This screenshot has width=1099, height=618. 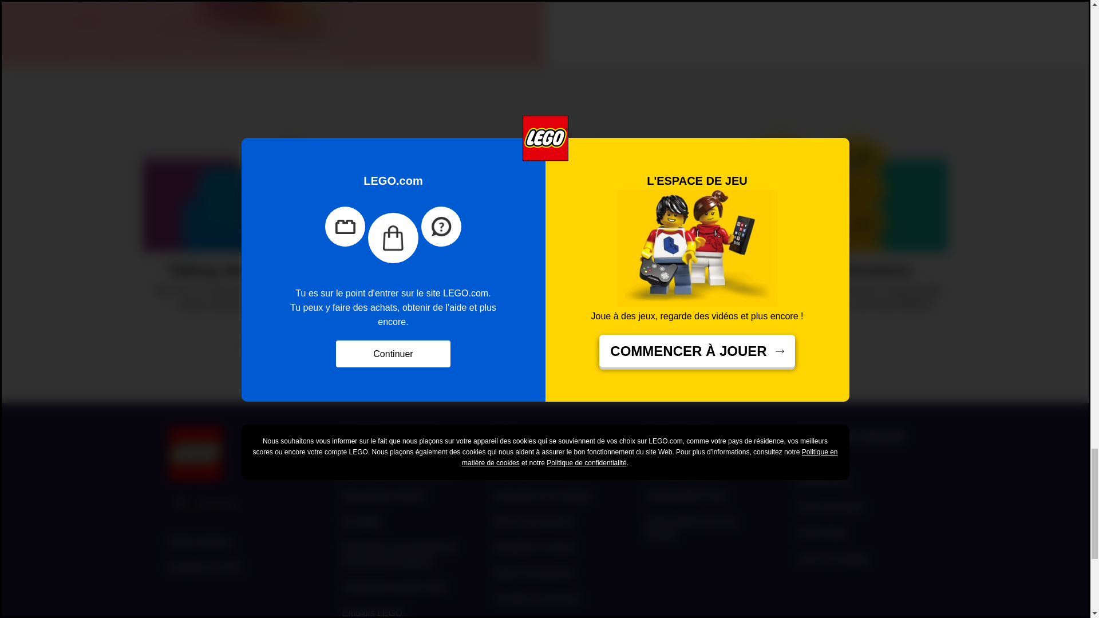 I want to click on Find out more, so click(x=545, y=231).